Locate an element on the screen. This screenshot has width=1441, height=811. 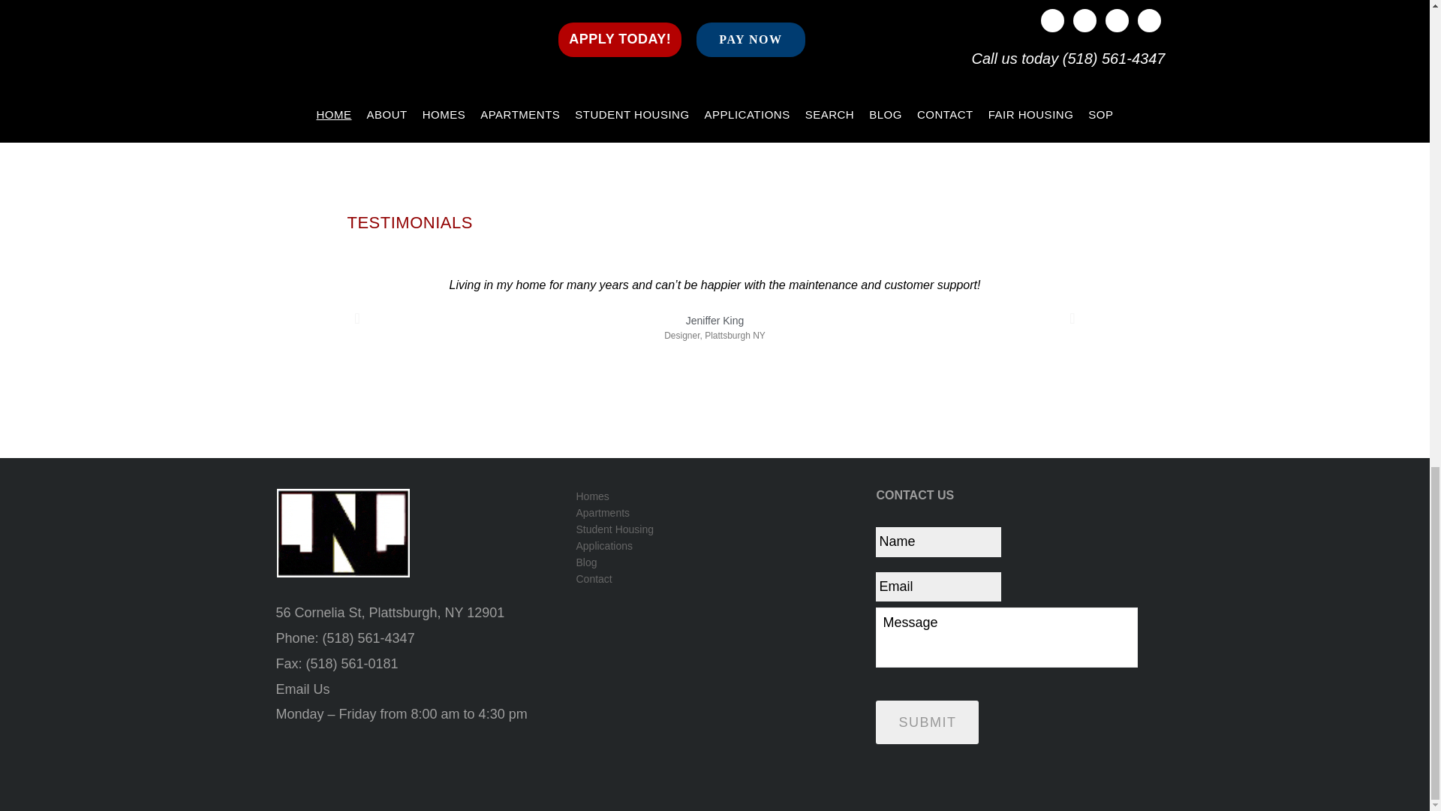
HOMES is located at coordinates (464, 98).